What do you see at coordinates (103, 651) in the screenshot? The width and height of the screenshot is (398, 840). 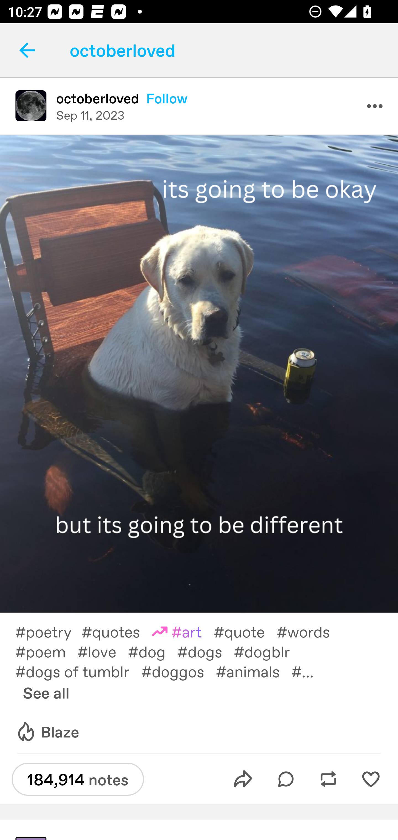 I see `#love` at bounding box center [103, 651].